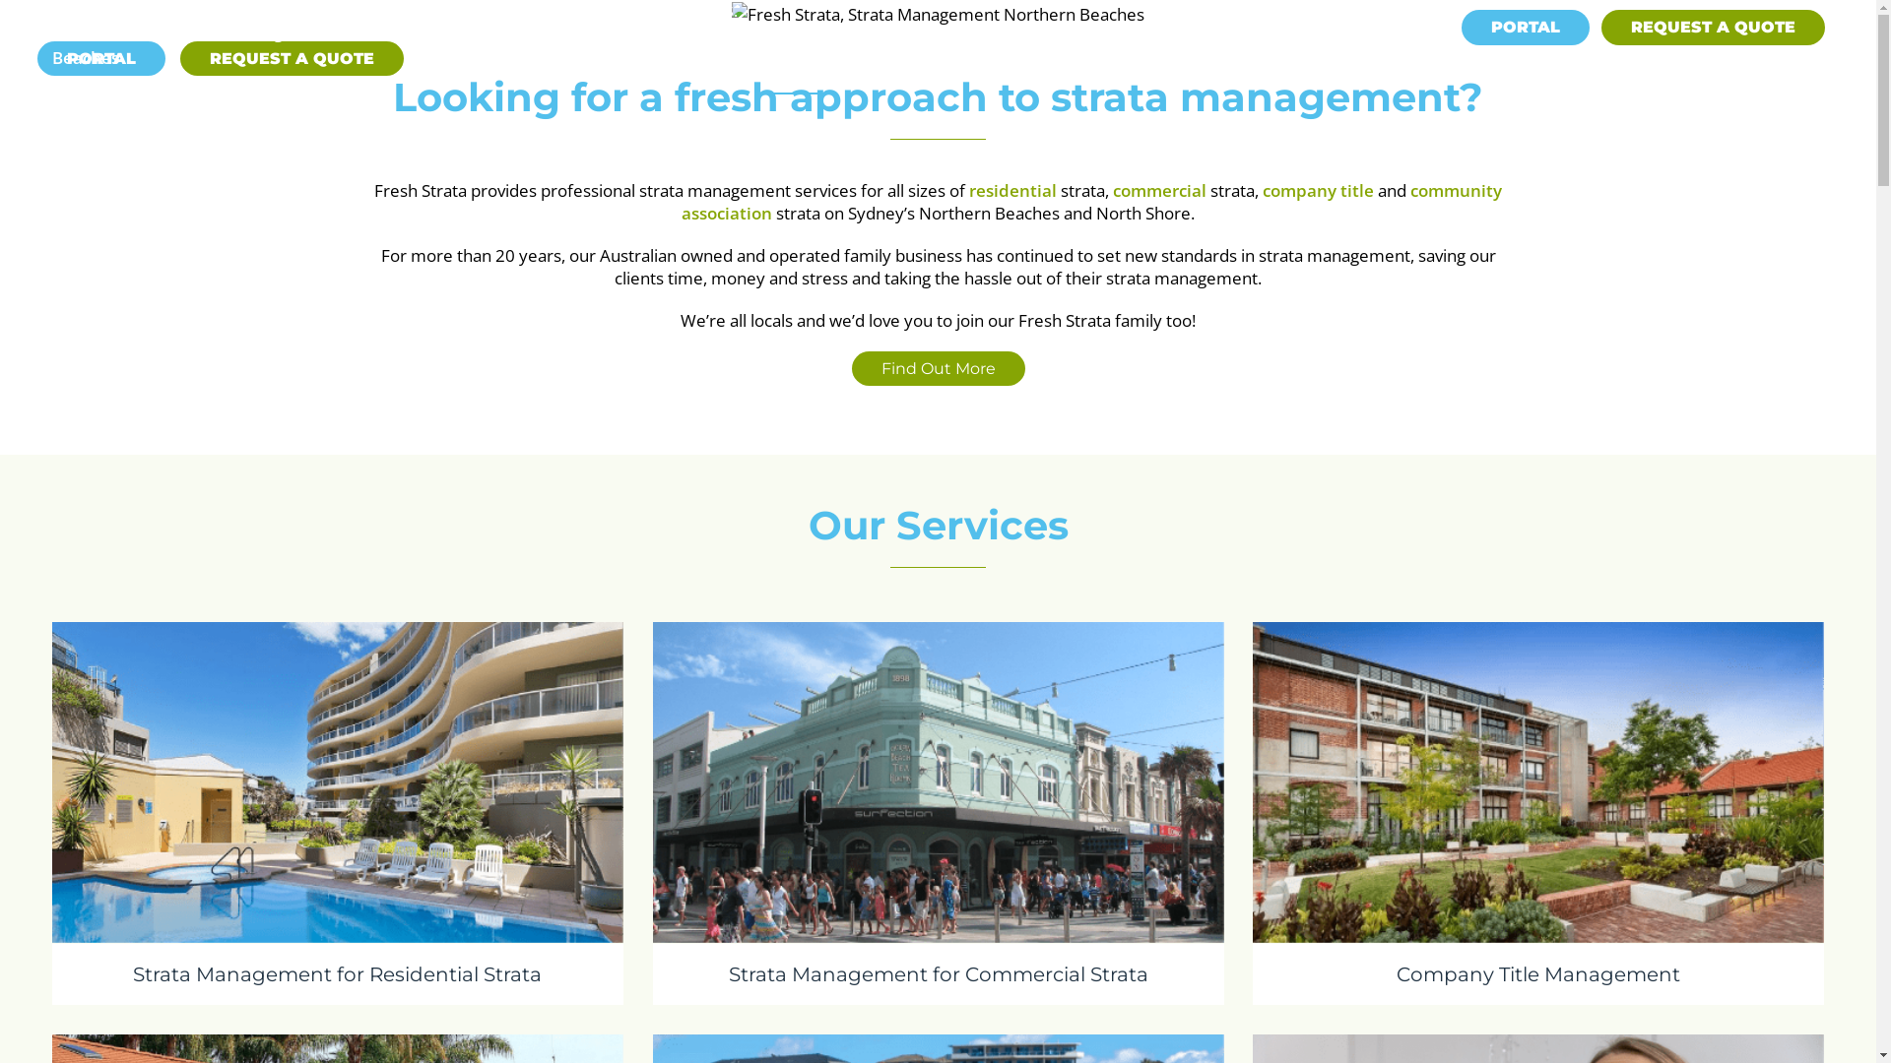 This screenshot has width=1891, height=1063. I want to click on OUR SERVICES, so click(923, 75).